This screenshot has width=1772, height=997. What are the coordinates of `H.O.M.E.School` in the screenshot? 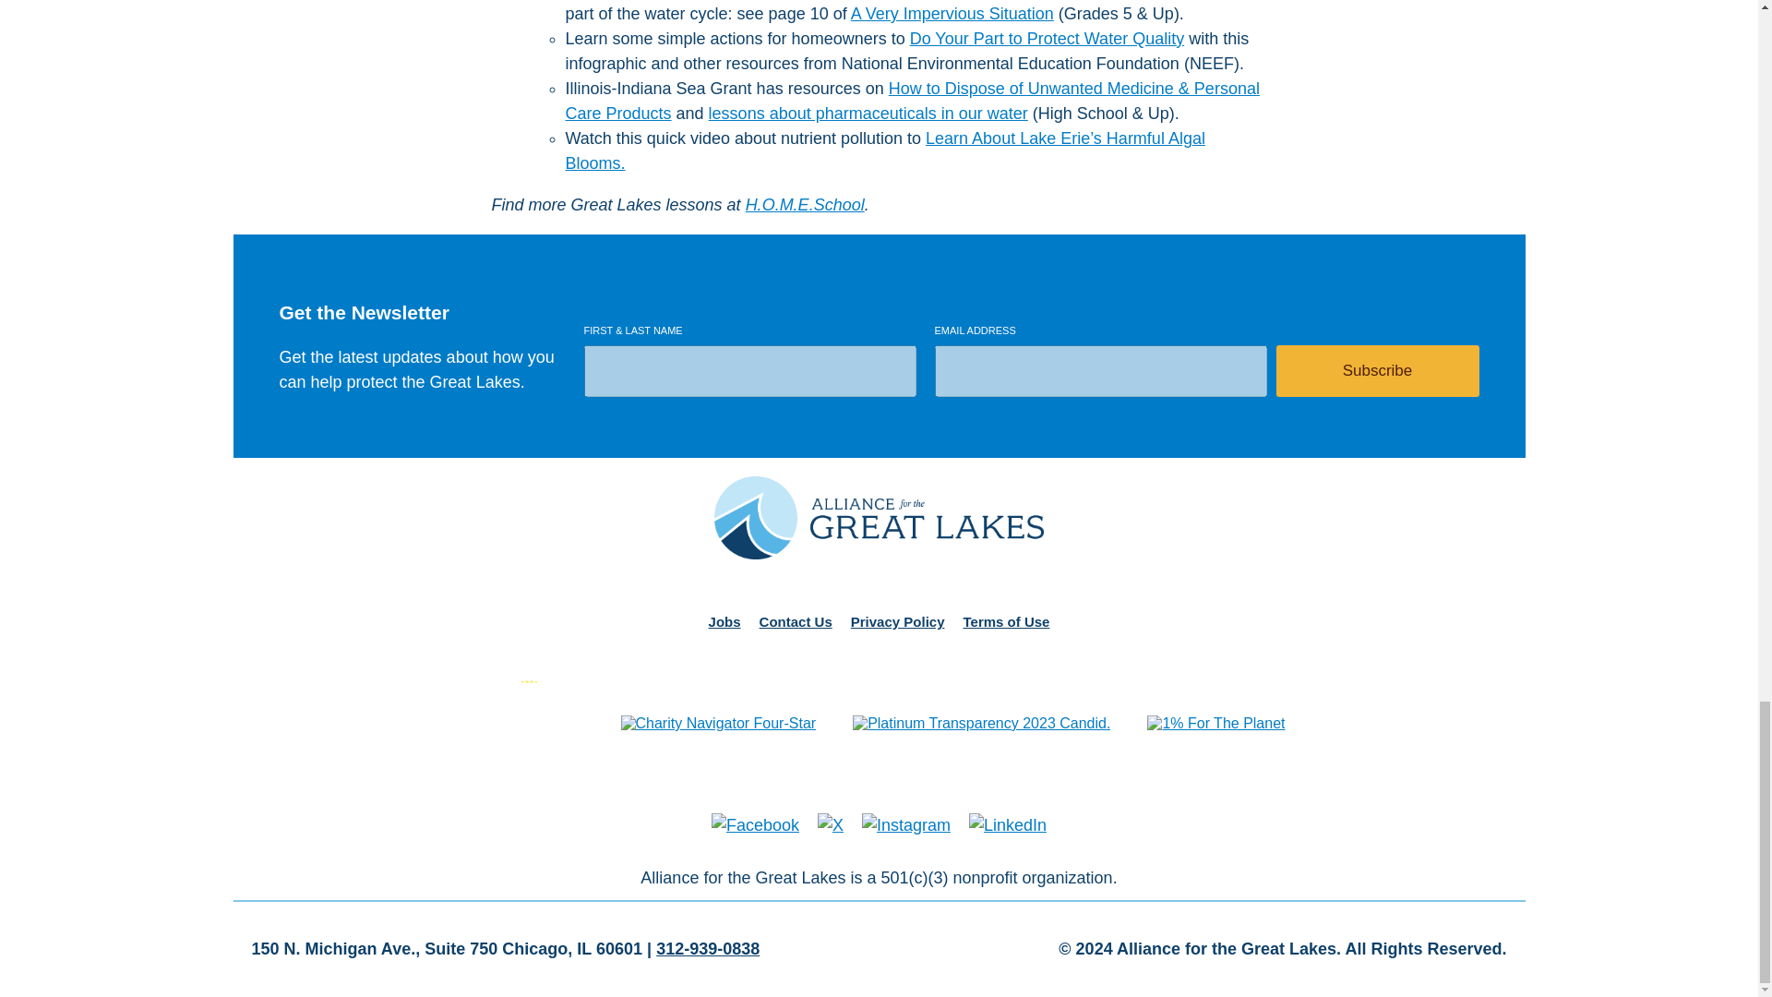 It's located at (805, 205).